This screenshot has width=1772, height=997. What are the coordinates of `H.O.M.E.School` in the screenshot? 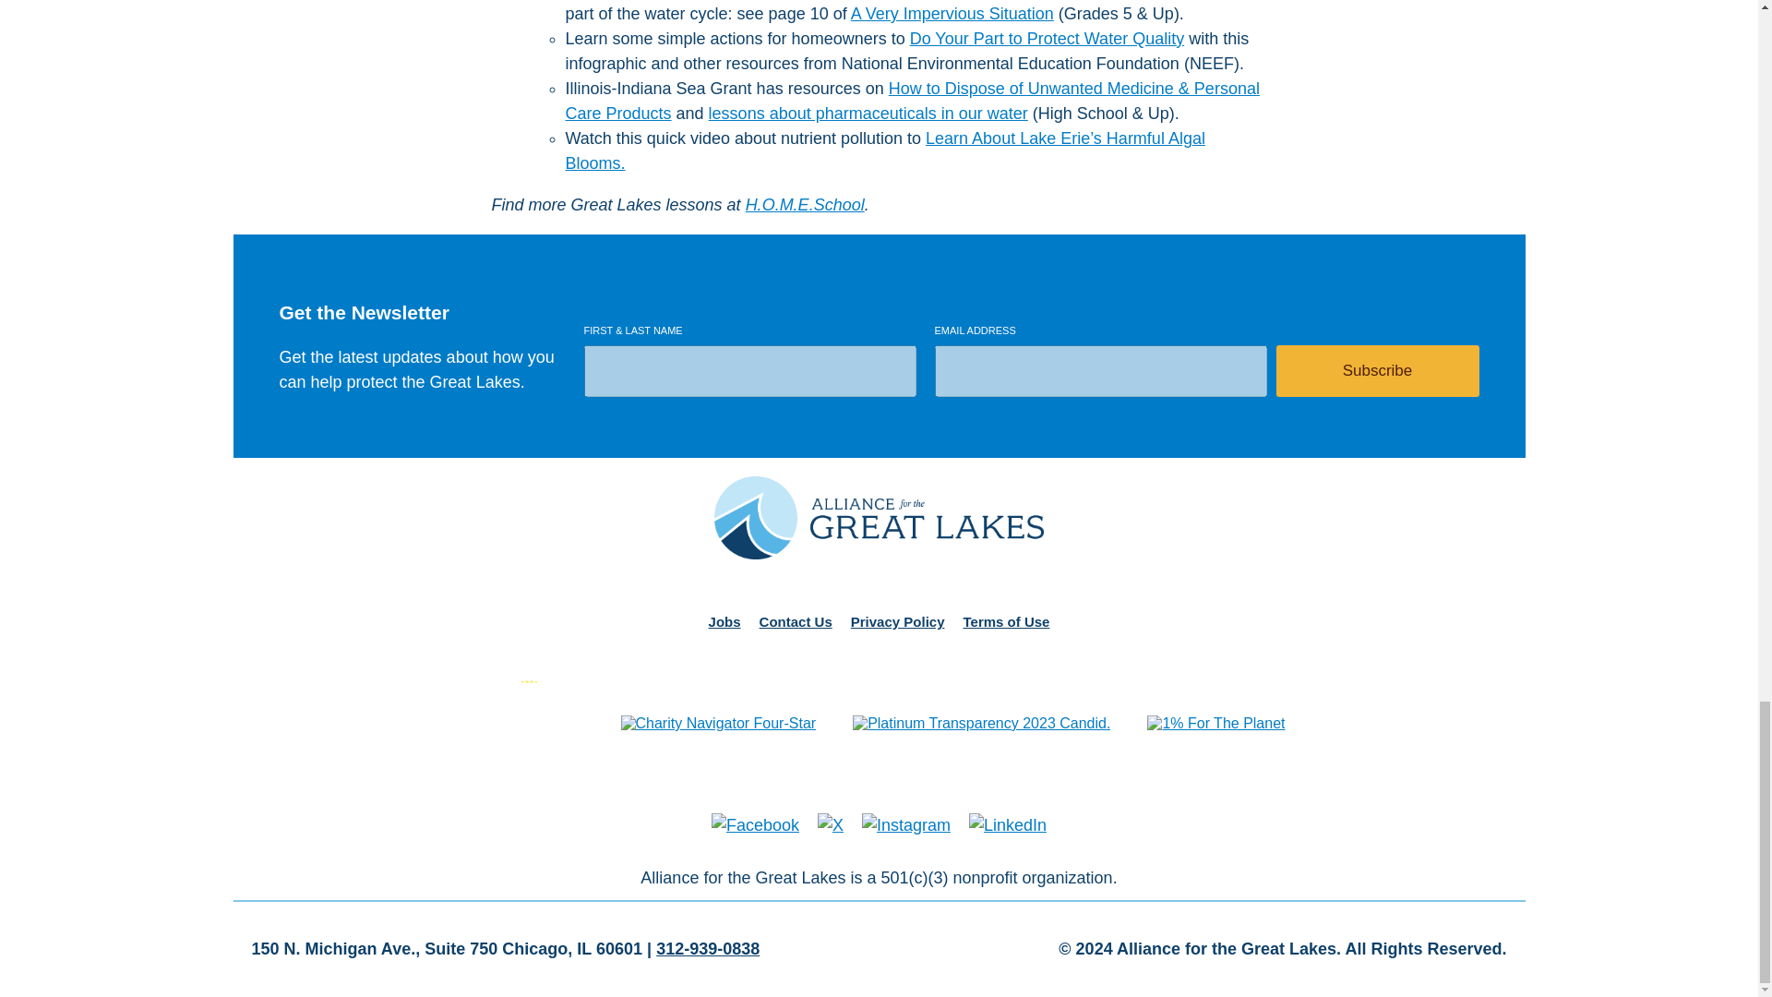 It's located at (805, 205).